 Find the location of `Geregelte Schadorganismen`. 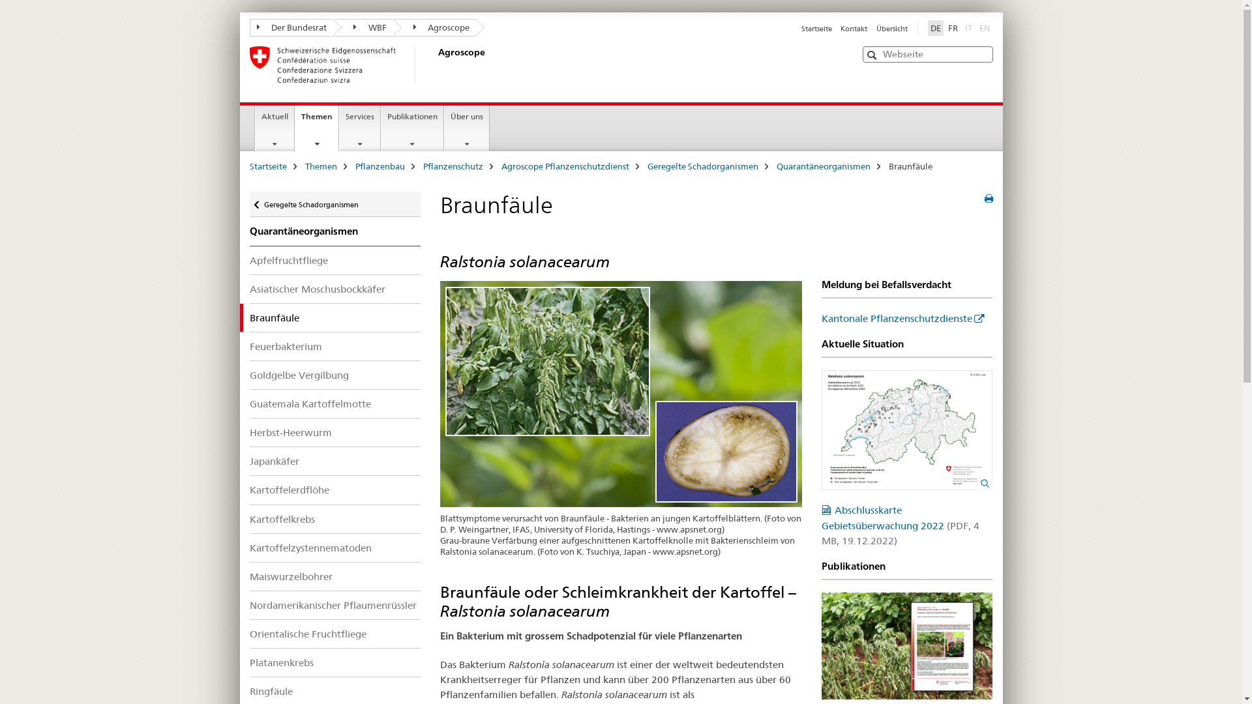

Geregelte Schadorganismen is located at coordinates (702, 166).